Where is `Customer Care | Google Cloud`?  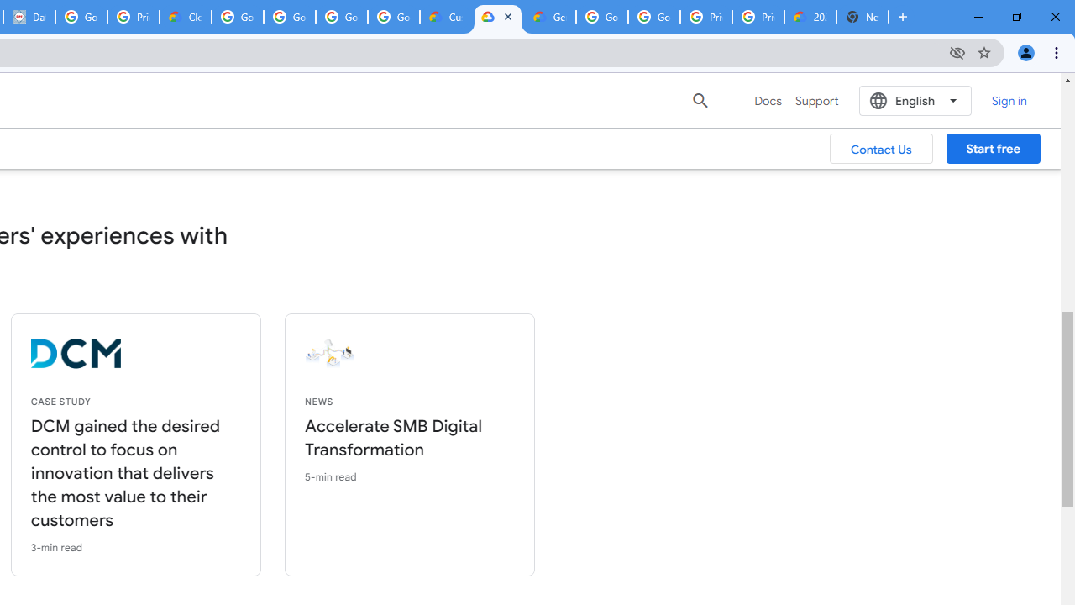
Customer Care | Google Cloud is located at coordinates (445, 17).